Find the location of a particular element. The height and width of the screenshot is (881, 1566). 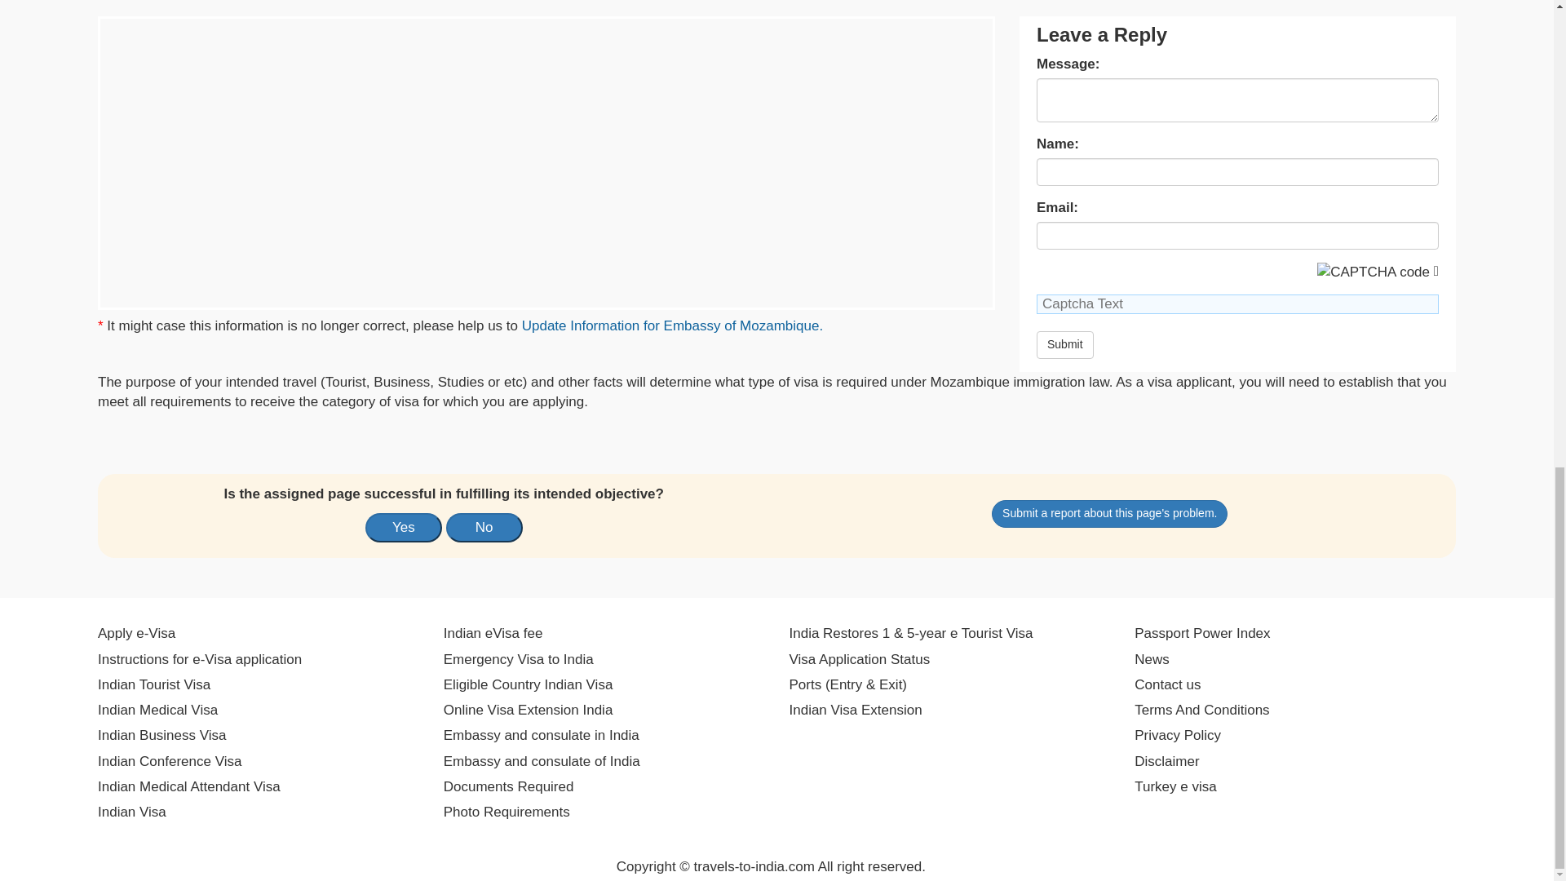

Indian Business Visa is located at coordinates (161, 735).